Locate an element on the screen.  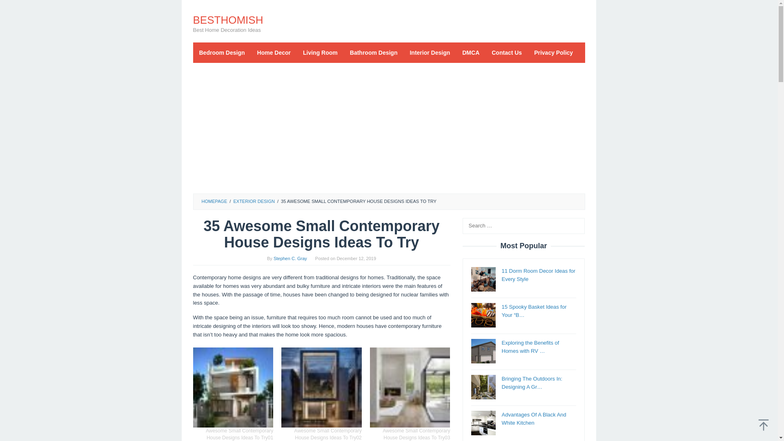
Stephen C. Gray is located at coordinates (290, 258).